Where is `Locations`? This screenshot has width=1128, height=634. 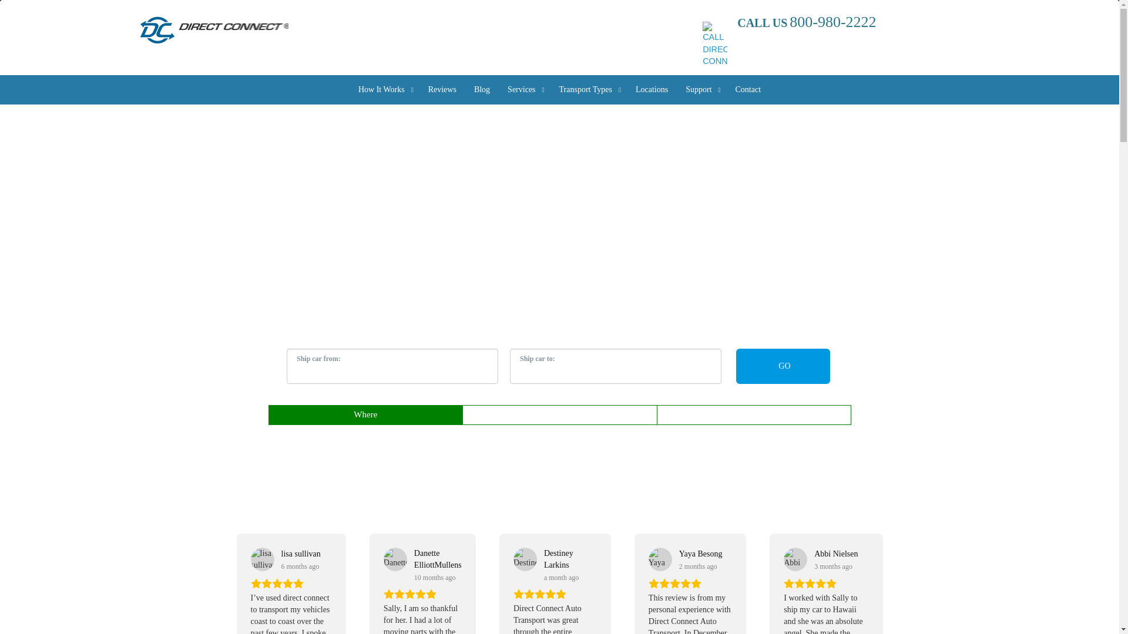
Locations is located at coordinates (652, 90).